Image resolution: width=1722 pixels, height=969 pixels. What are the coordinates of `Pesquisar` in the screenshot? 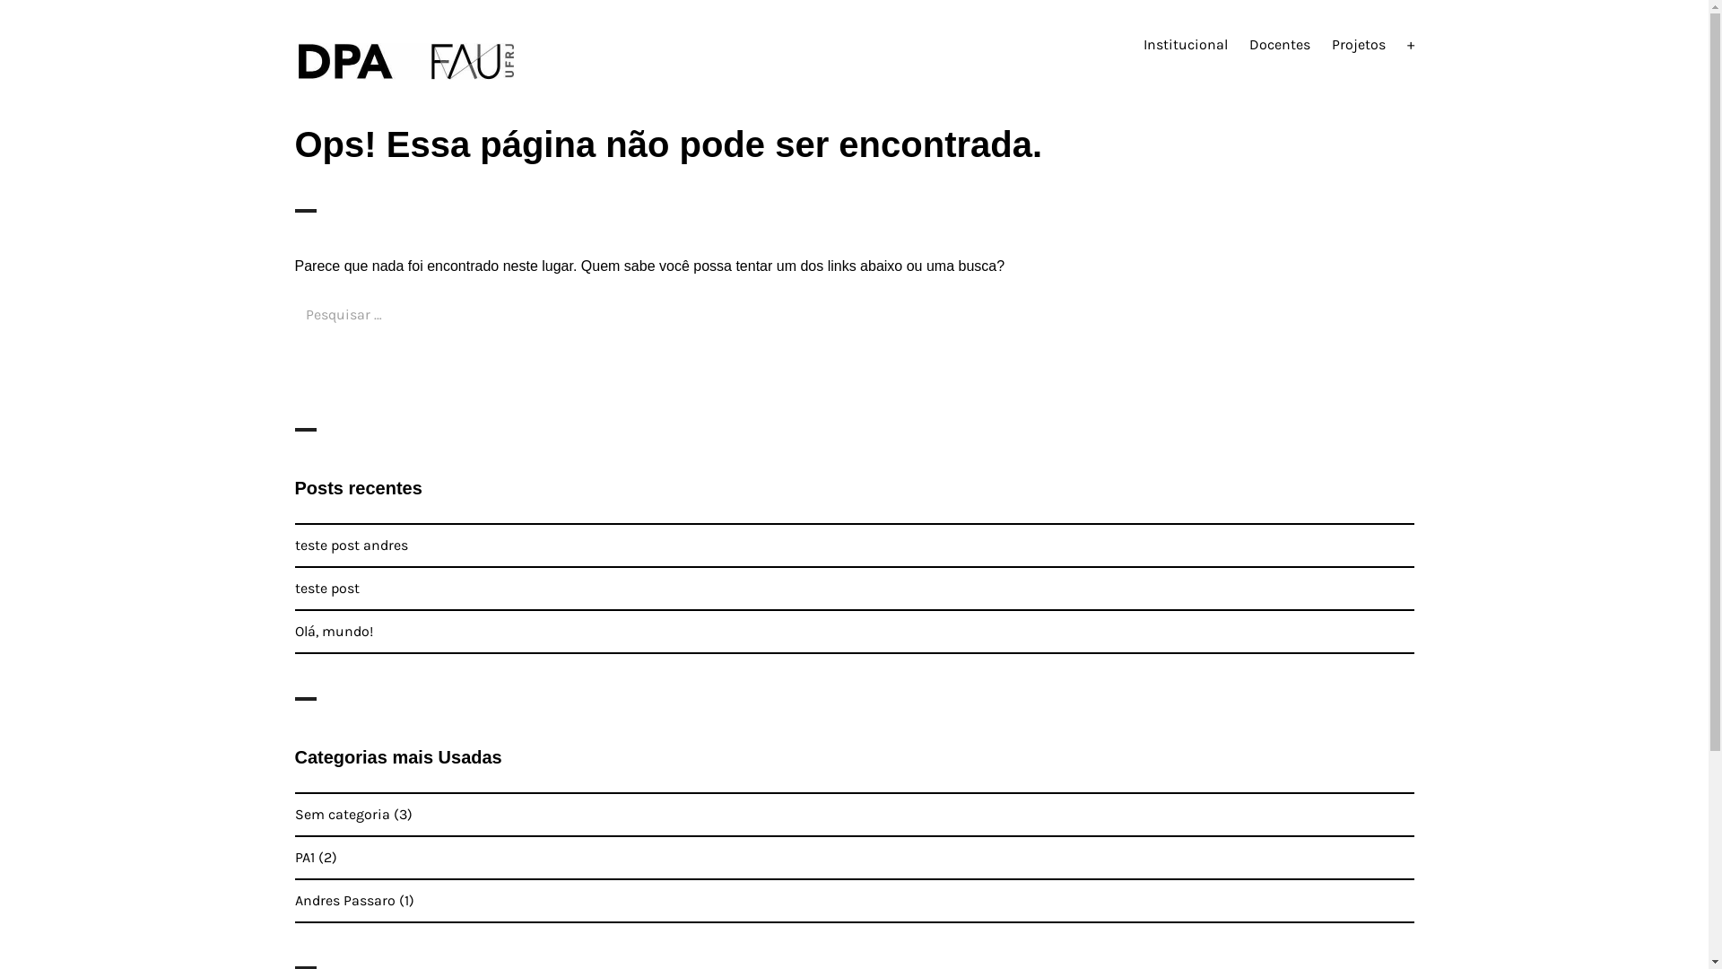 It's located at (337, 368).